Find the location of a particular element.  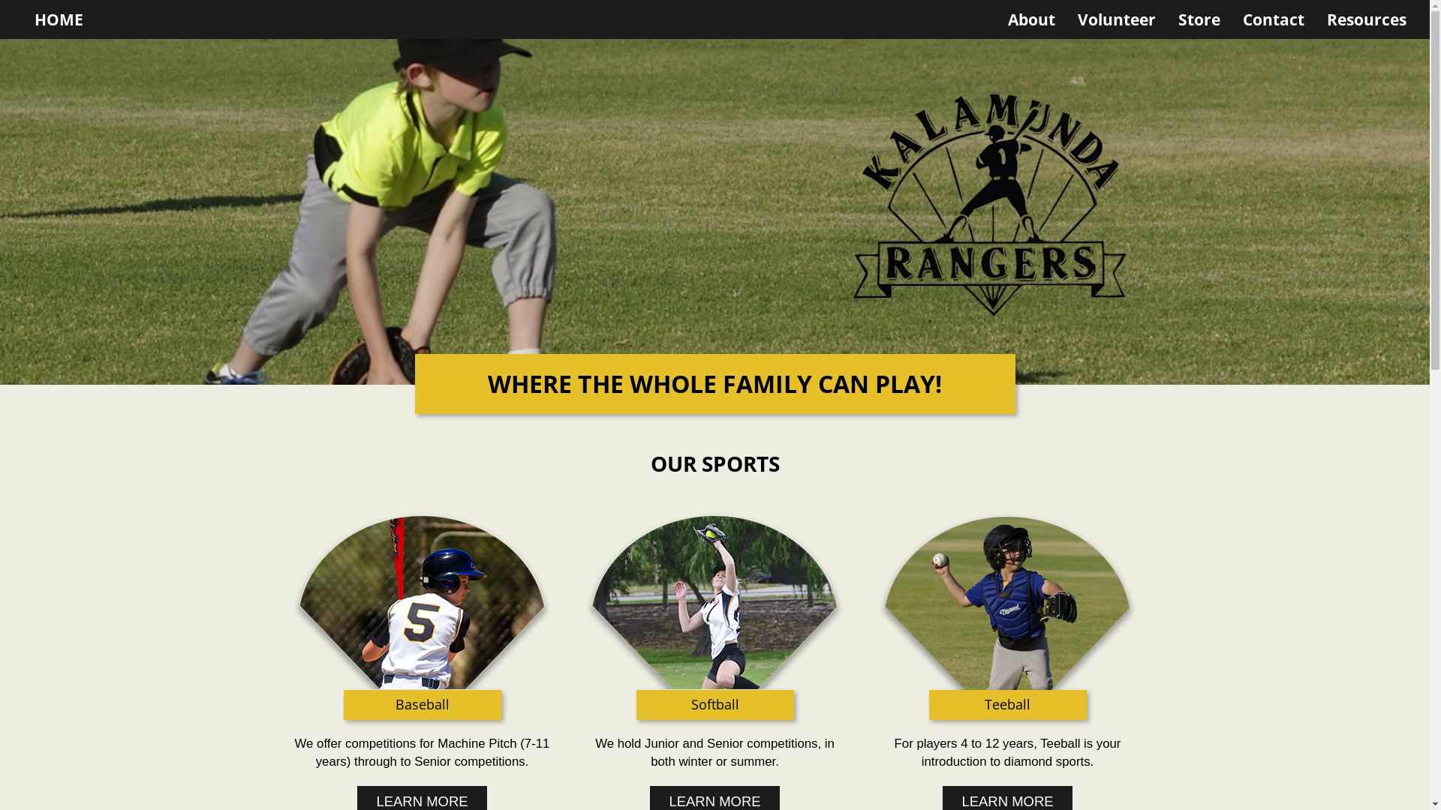

HOME is located at coordinates (59, 19).